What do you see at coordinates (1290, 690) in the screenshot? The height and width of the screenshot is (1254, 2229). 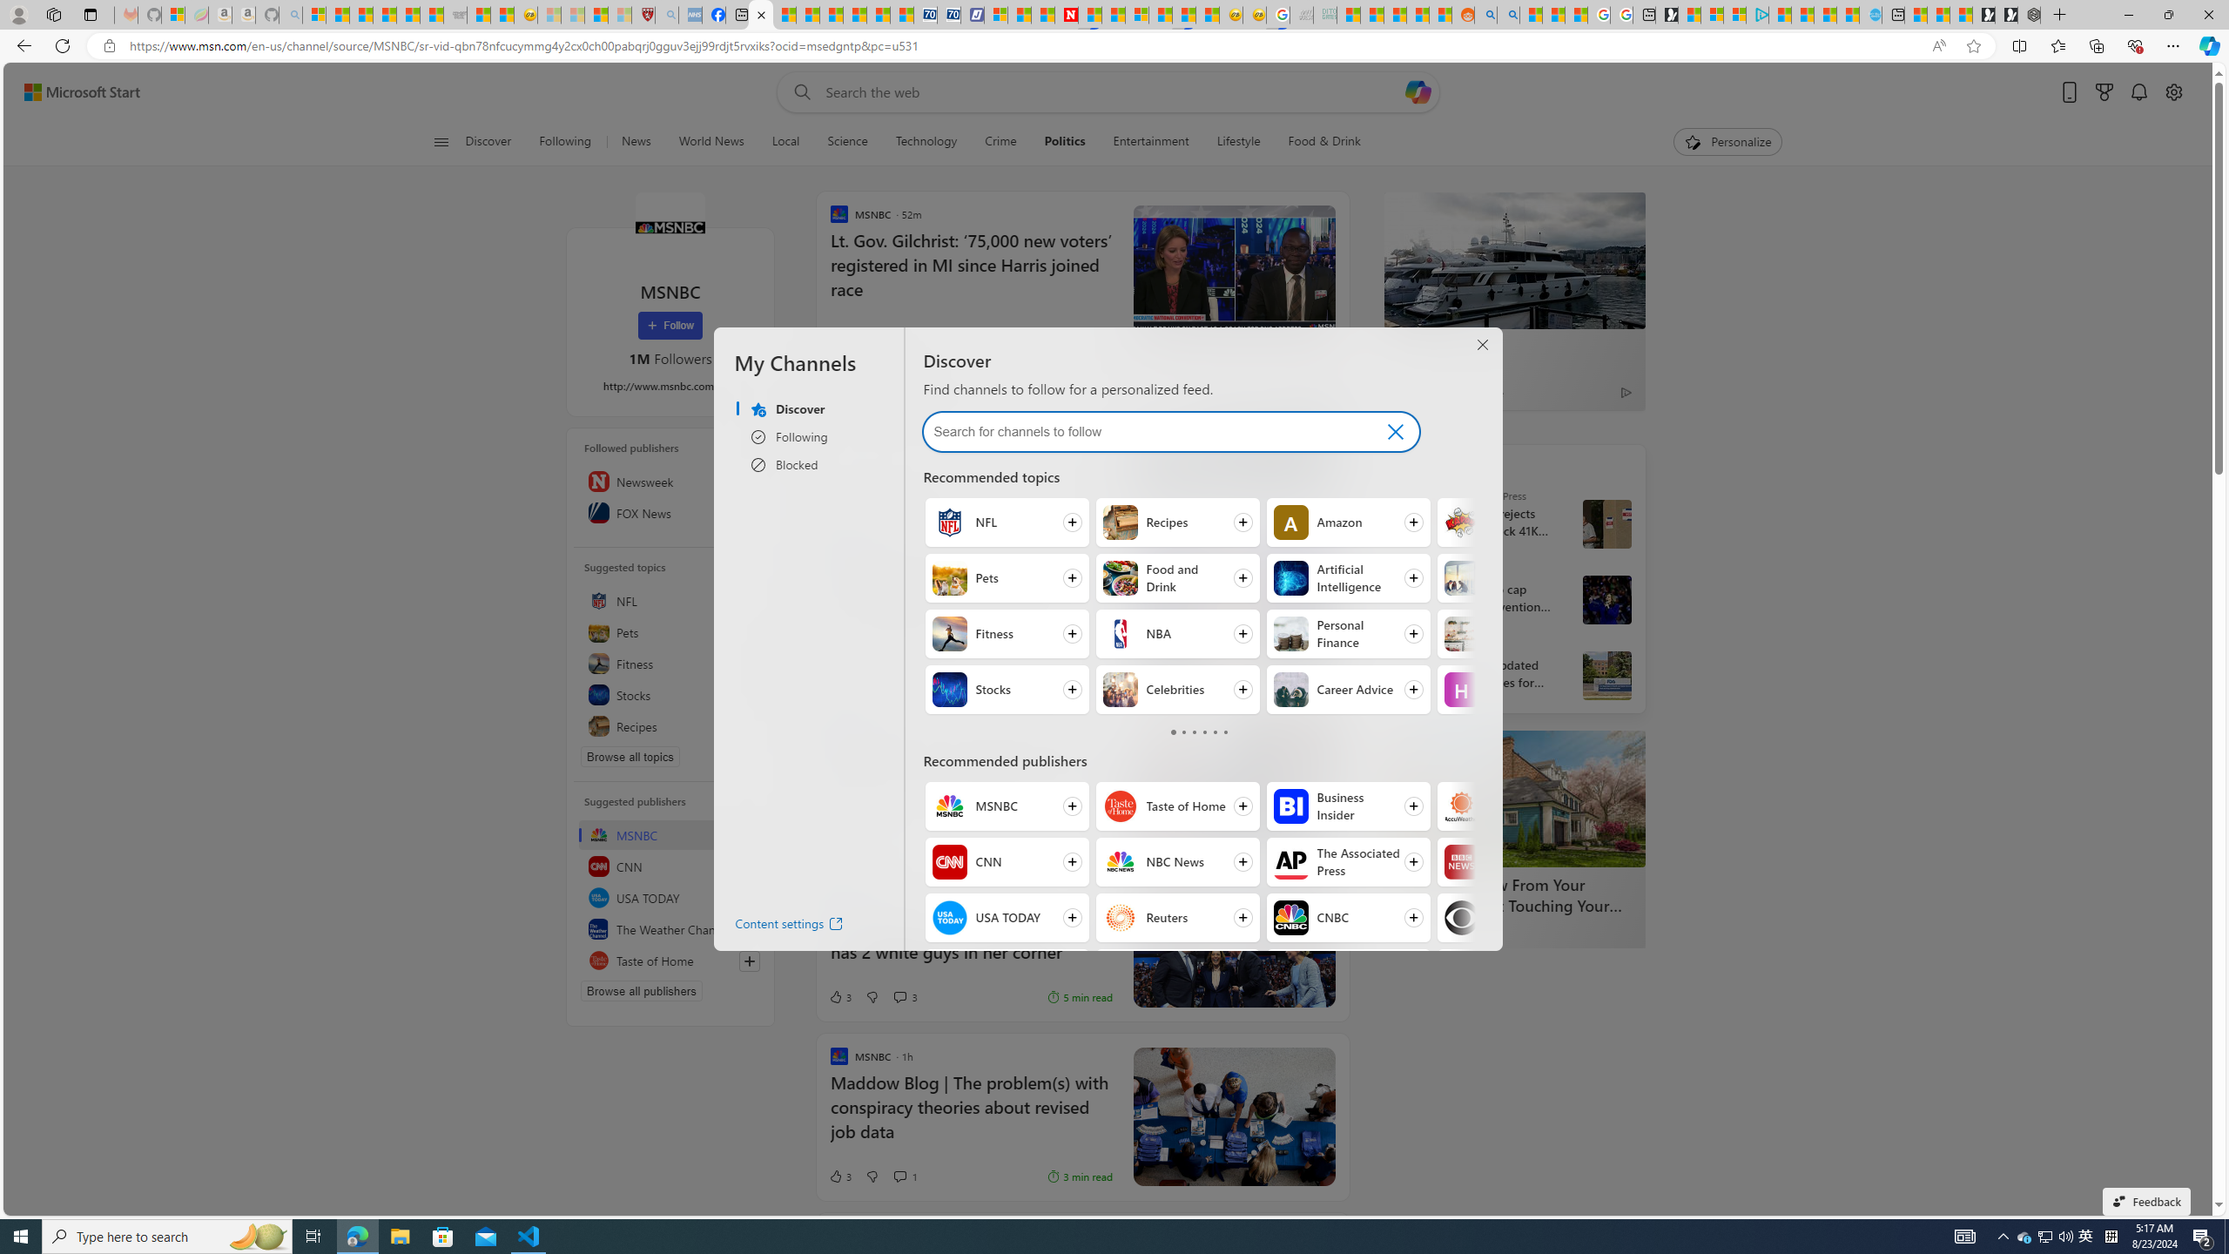 I see `Career Advice` at bounding box center [1290, 690].